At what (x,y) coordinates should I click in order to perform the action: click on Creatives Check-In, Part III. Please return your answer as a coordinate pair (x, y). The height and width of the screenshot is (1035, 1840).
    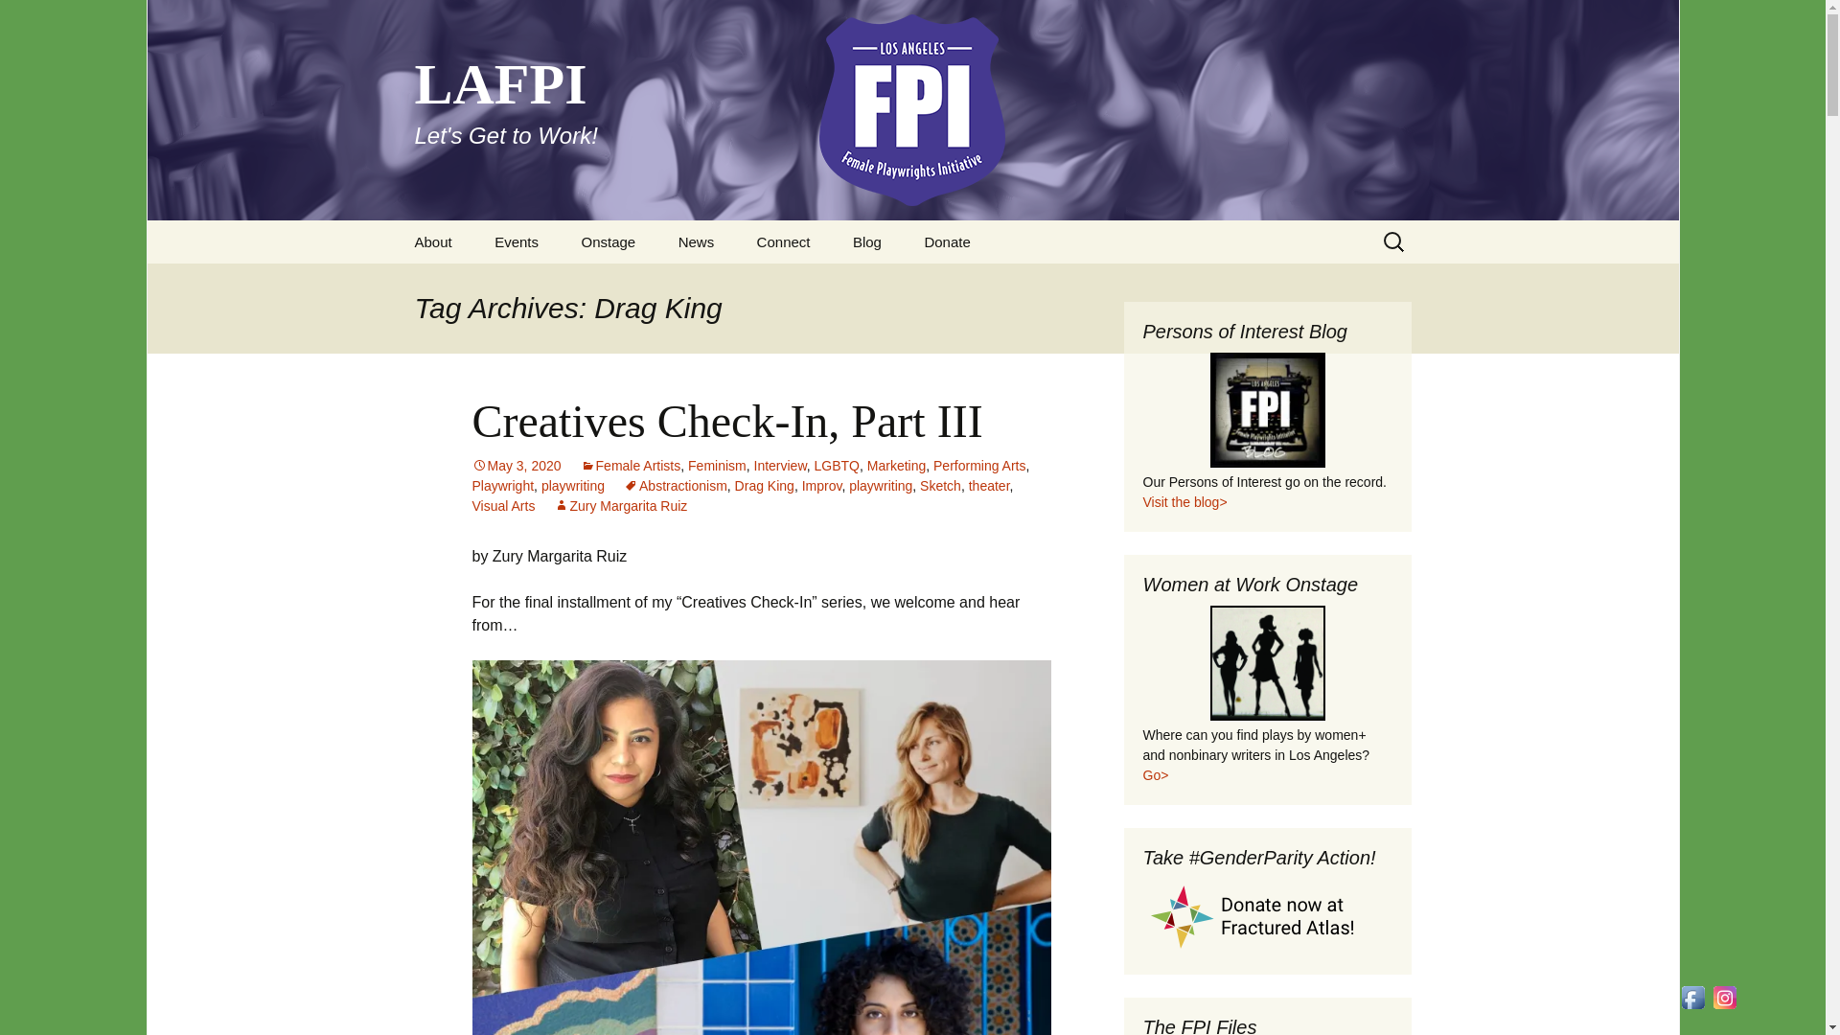
    Looking at the image, I should click on (726, 420).